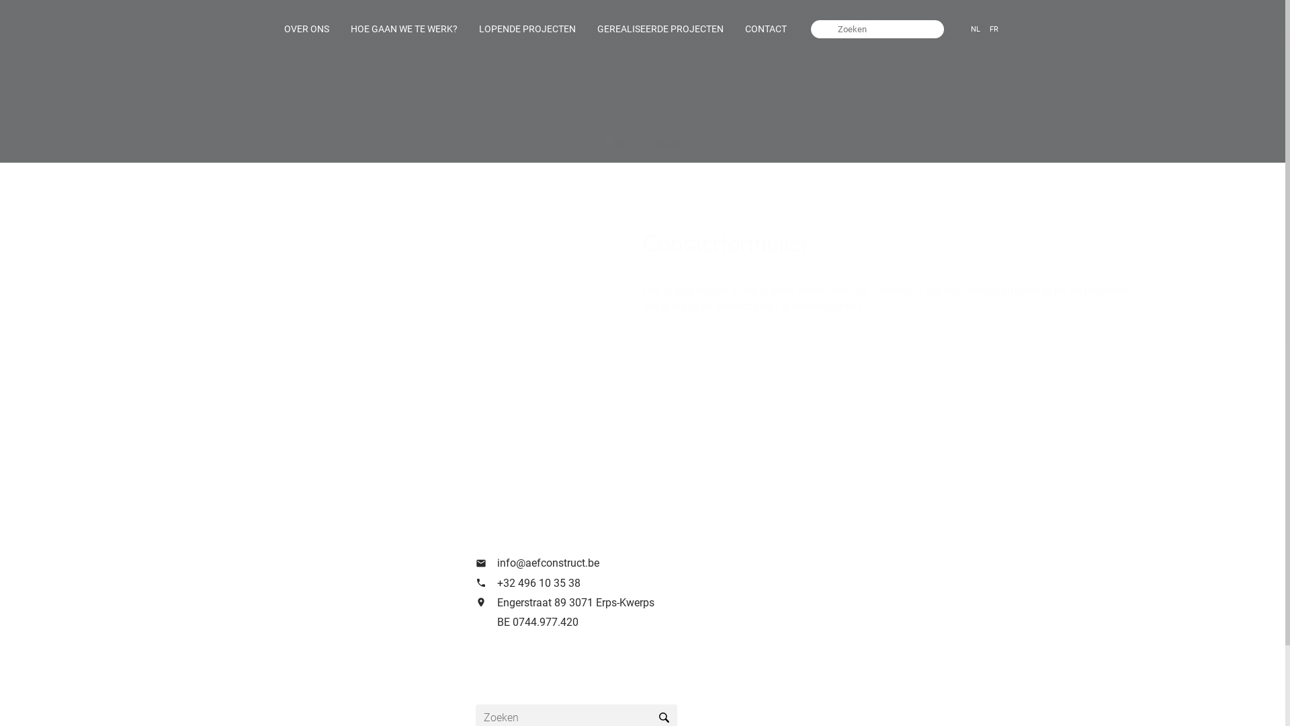  Describe the element at coordinates (306, 30) in the screenshot. I see `OVER ONS` at that location.